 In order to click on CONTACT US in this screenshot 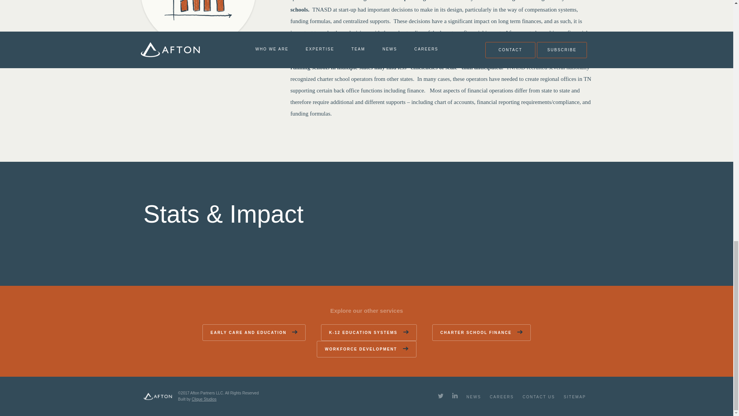, I will do `click(538, 396)`.